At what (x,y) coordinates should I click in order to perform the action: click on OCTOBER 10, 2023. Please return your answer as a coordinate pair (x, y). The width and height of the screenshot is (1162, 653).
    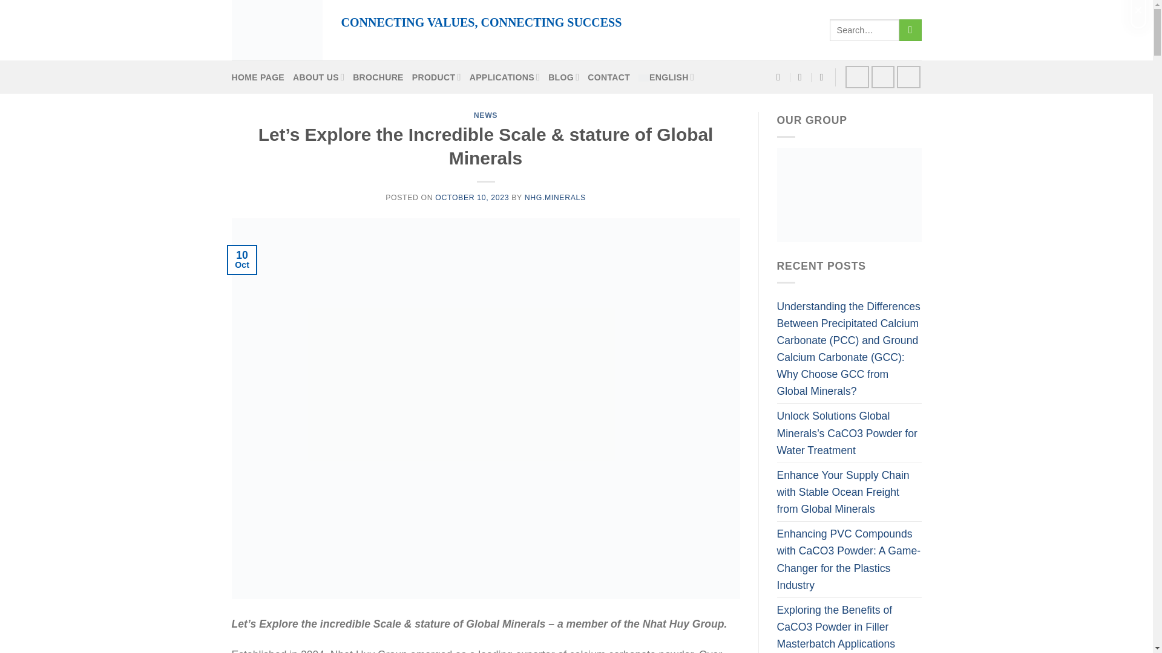
    Looking at the image, I should click on (471, 197).